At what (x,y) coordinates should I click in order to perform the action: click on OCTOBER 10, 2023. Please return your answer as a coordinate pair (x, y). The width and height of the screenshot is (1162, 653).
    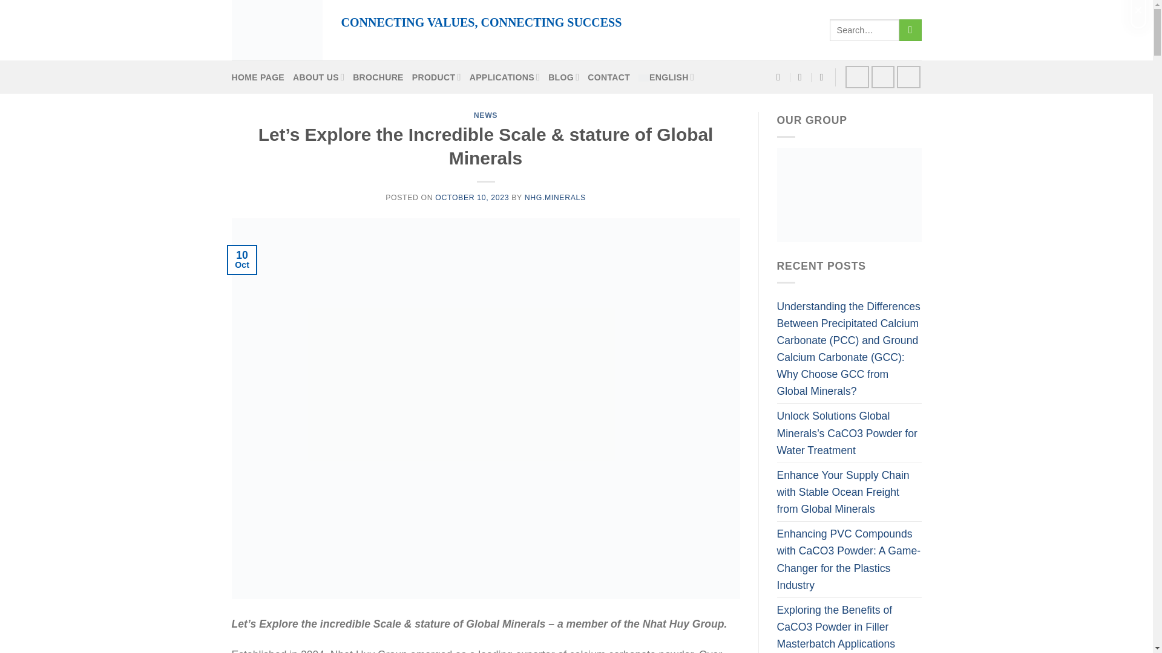
    Looking at the image, I should click on (471, 197).